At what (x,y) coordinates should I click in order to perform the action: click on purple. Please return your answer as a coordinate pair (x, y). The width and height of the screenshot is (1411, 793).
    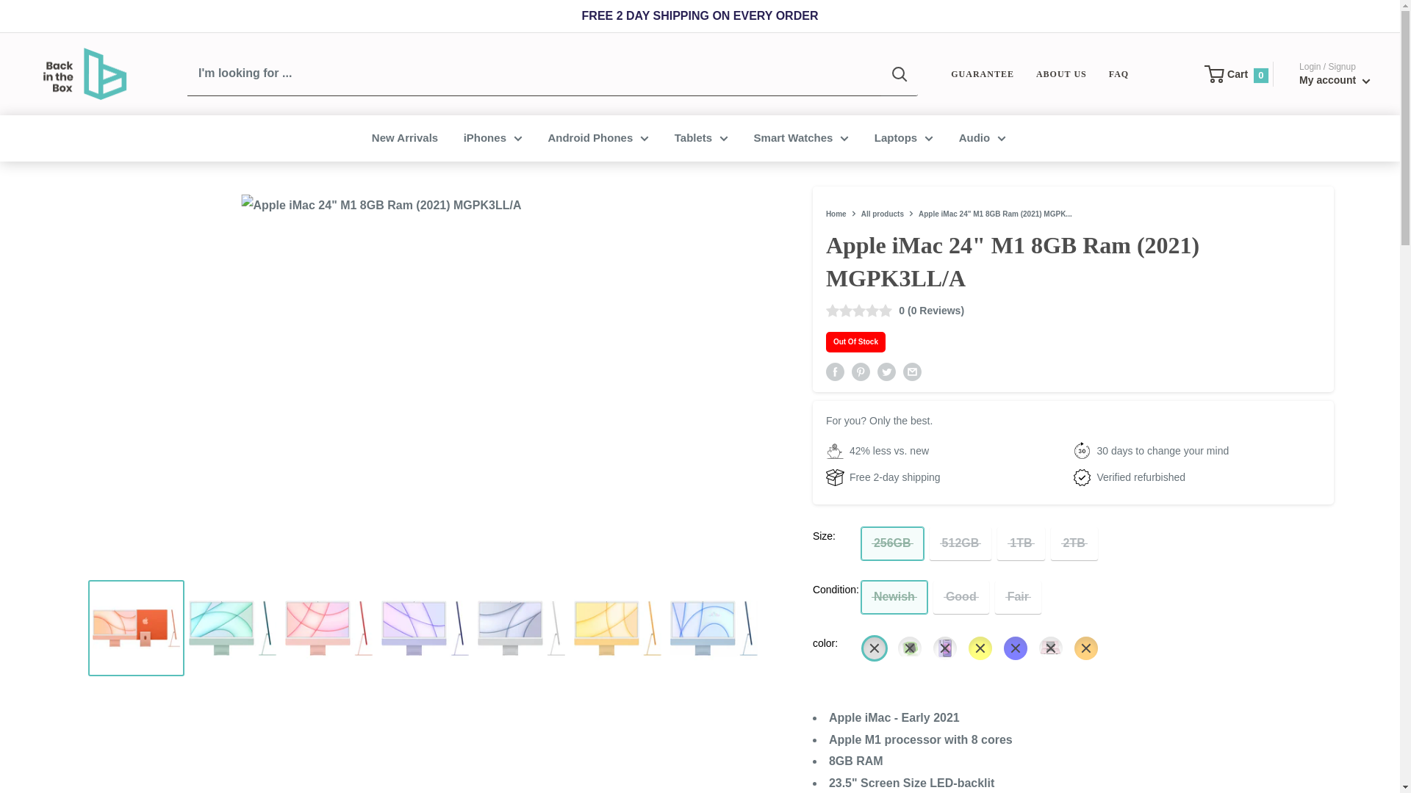
    Looking at the image, I should click on (944, 648).